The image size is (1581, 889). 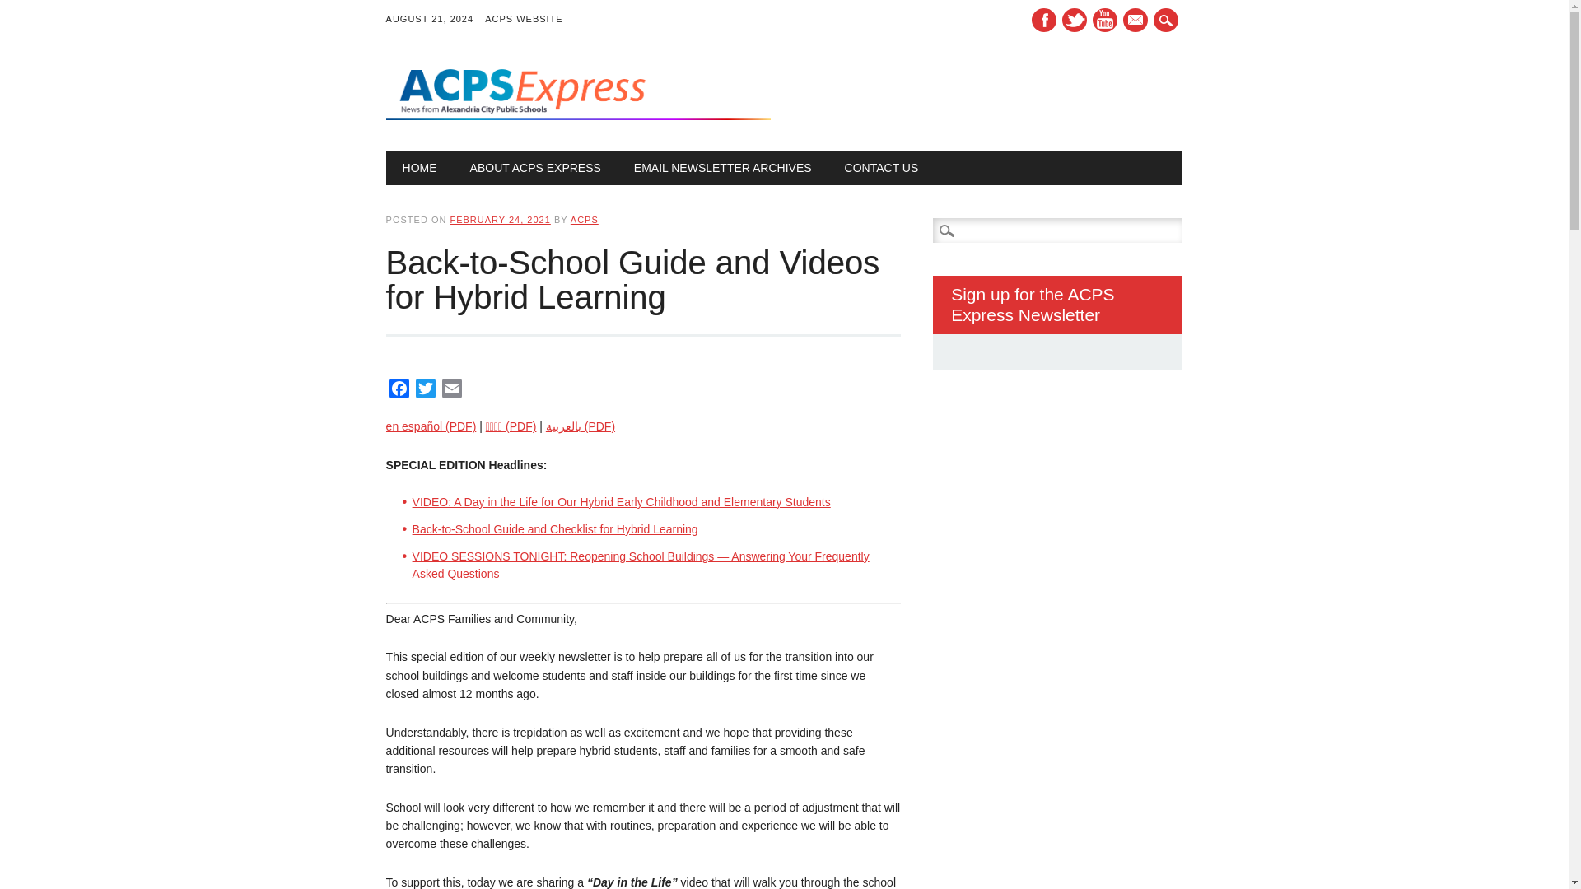 What do you see at coordinates (426, 392) in the screenshot?
I see `Twitter` at bounding box center [426, 392].